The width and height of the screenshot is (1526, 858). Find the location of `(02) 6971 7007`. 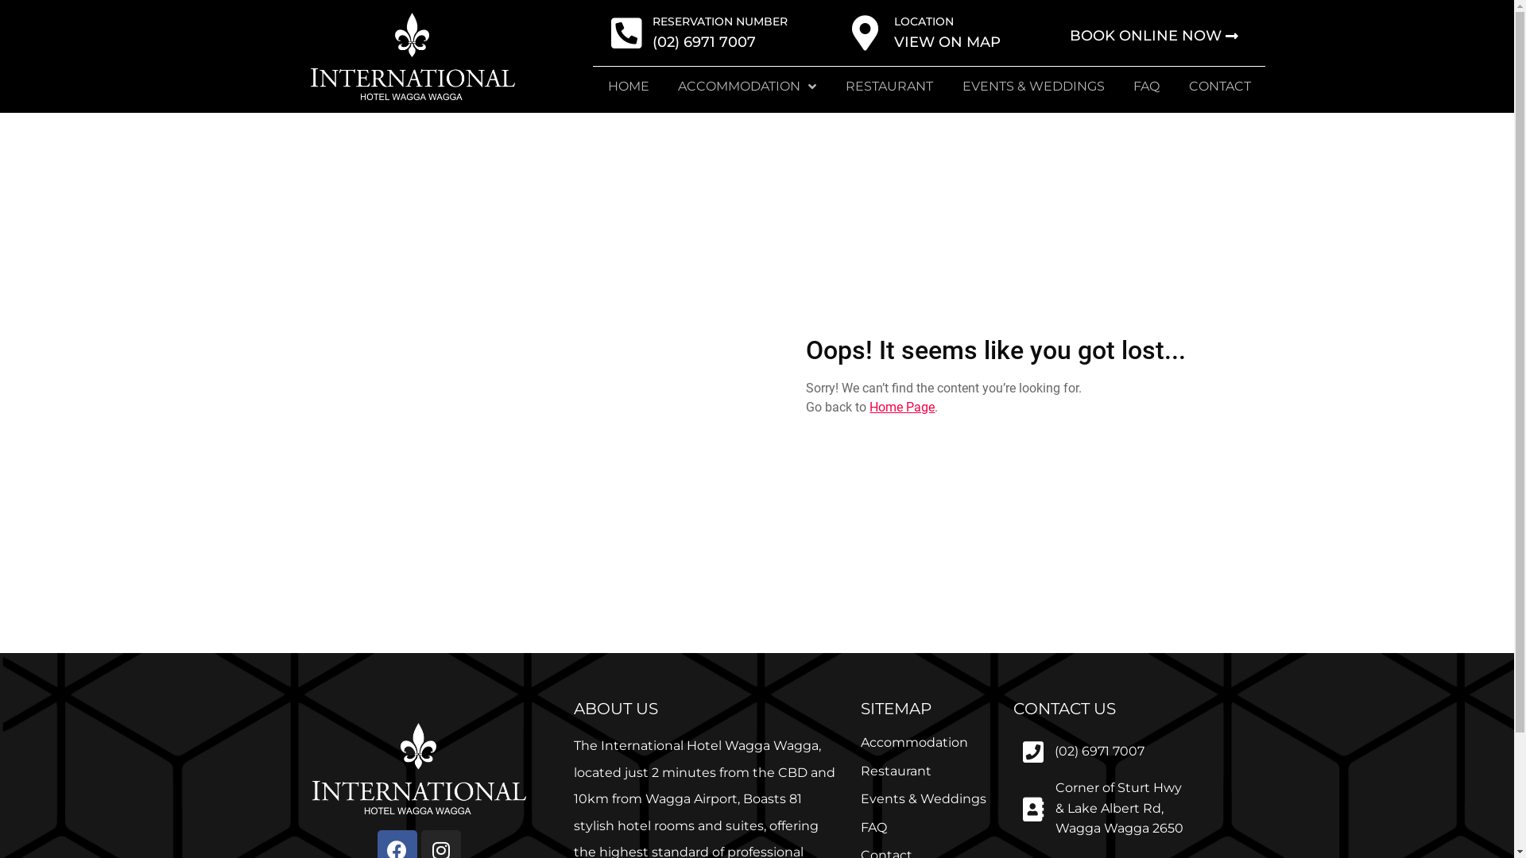

(02) 6971 7007 is located at coordinates (1100, 752).